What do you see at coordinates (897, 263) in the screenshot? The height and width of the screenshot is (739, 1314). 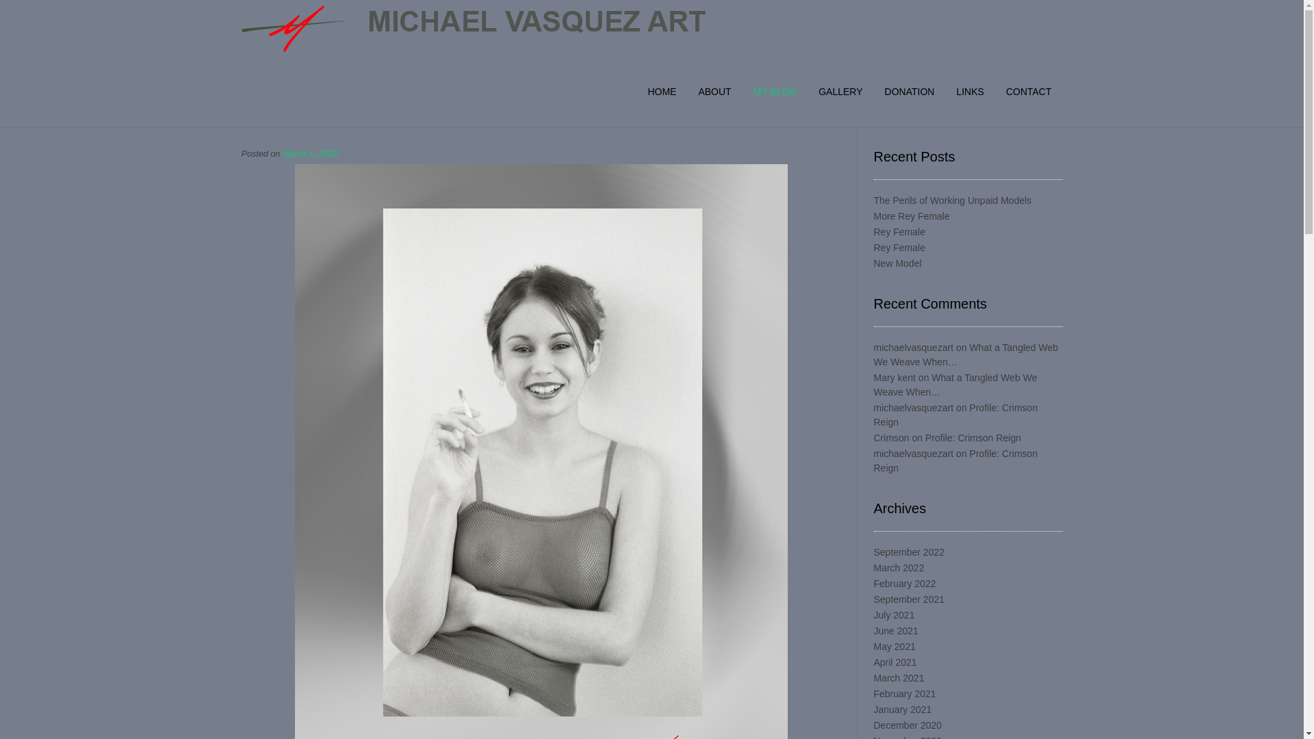 I see `New Model` at bounding box center [897, 263].